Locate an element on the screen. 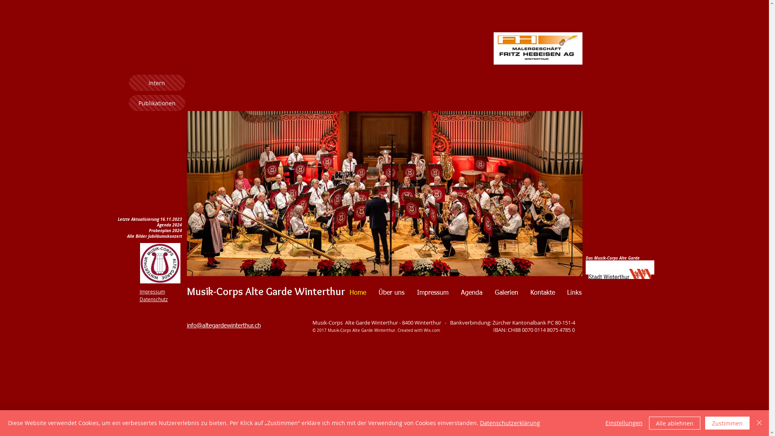  Datenschutz is located at coordinates (154, 299).